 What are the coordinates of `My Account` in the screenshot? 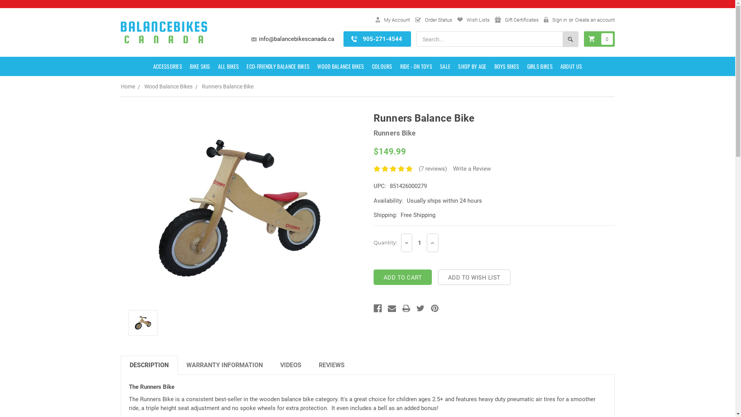 It's located at (392, 20).